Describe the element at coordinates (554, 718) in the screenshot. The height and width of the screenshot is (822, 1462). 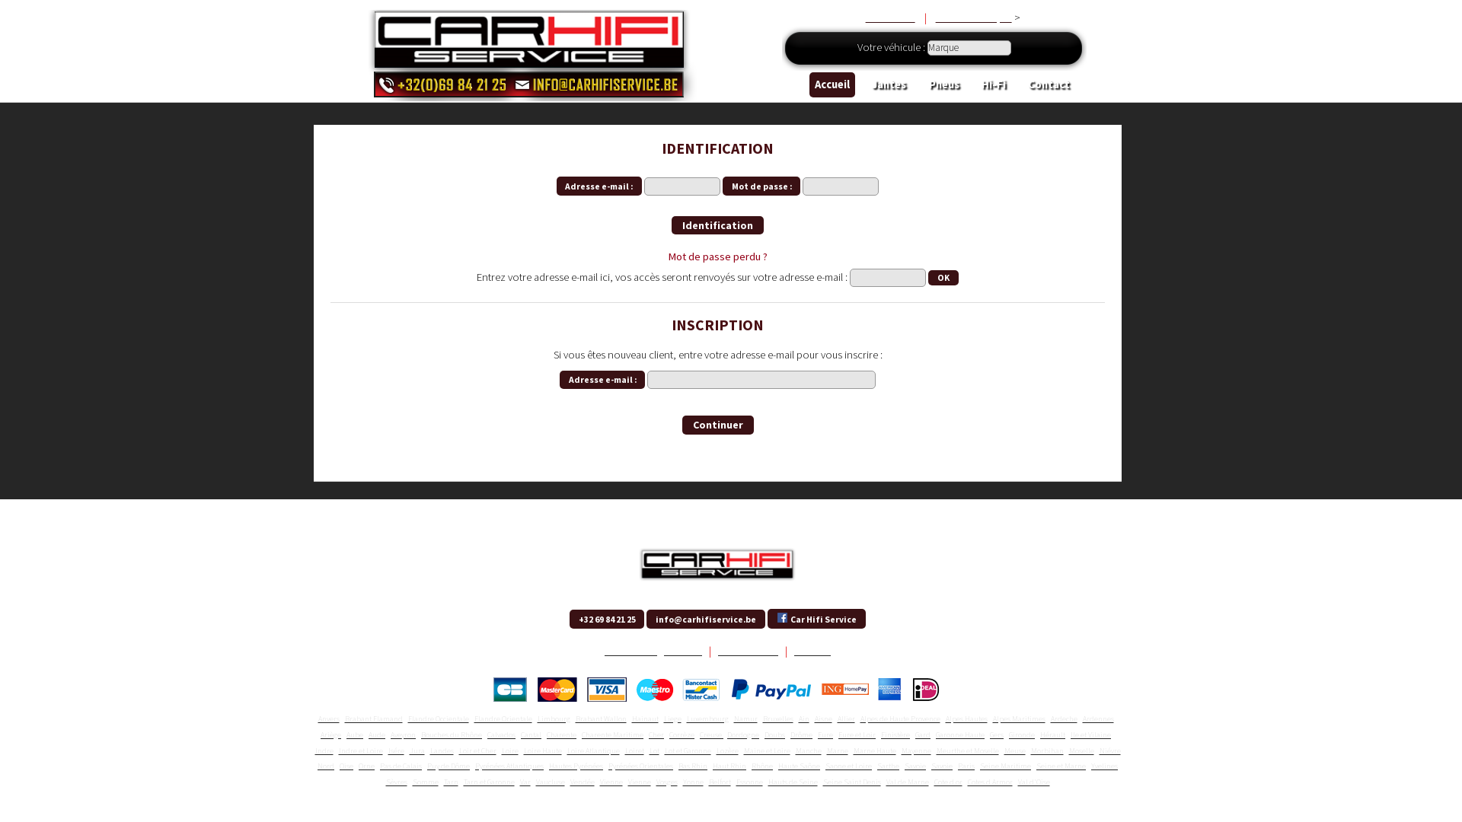
I see `Limbourg` at that location.